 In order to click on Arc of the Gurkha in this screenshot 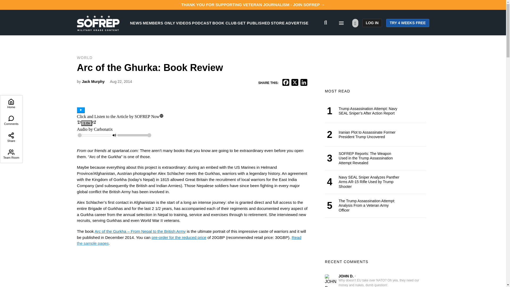, I will do `click(140, 231)`.